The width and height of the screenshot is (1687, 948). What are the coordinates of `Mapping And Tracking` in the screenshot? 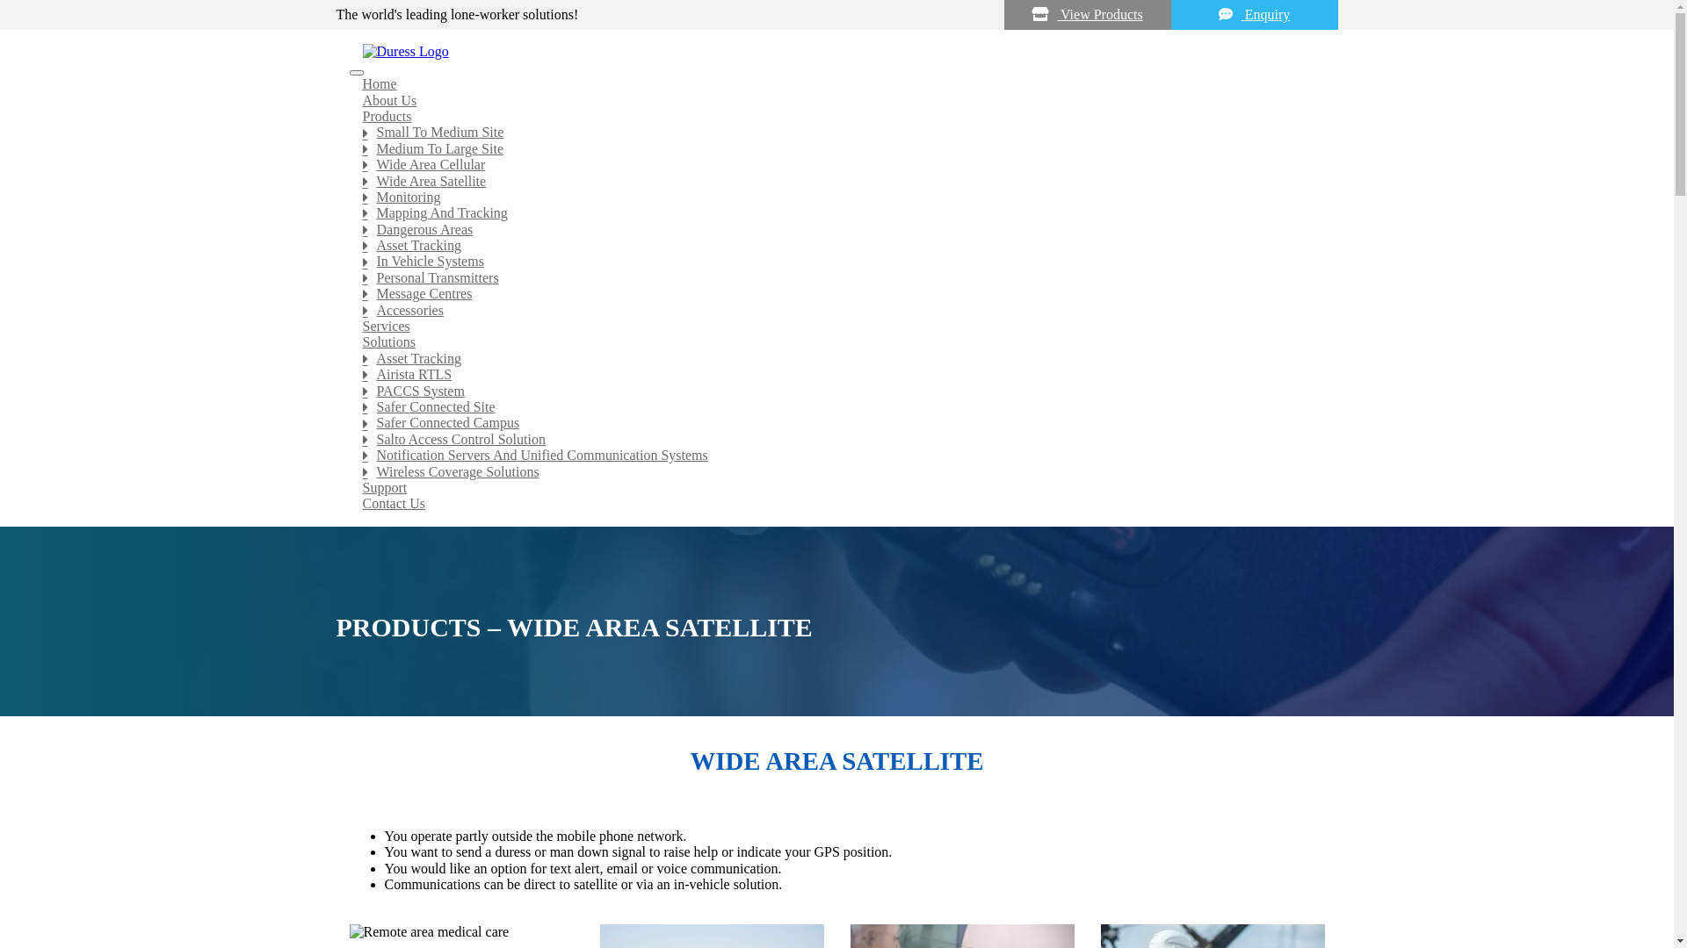 It's located at (715, 213).